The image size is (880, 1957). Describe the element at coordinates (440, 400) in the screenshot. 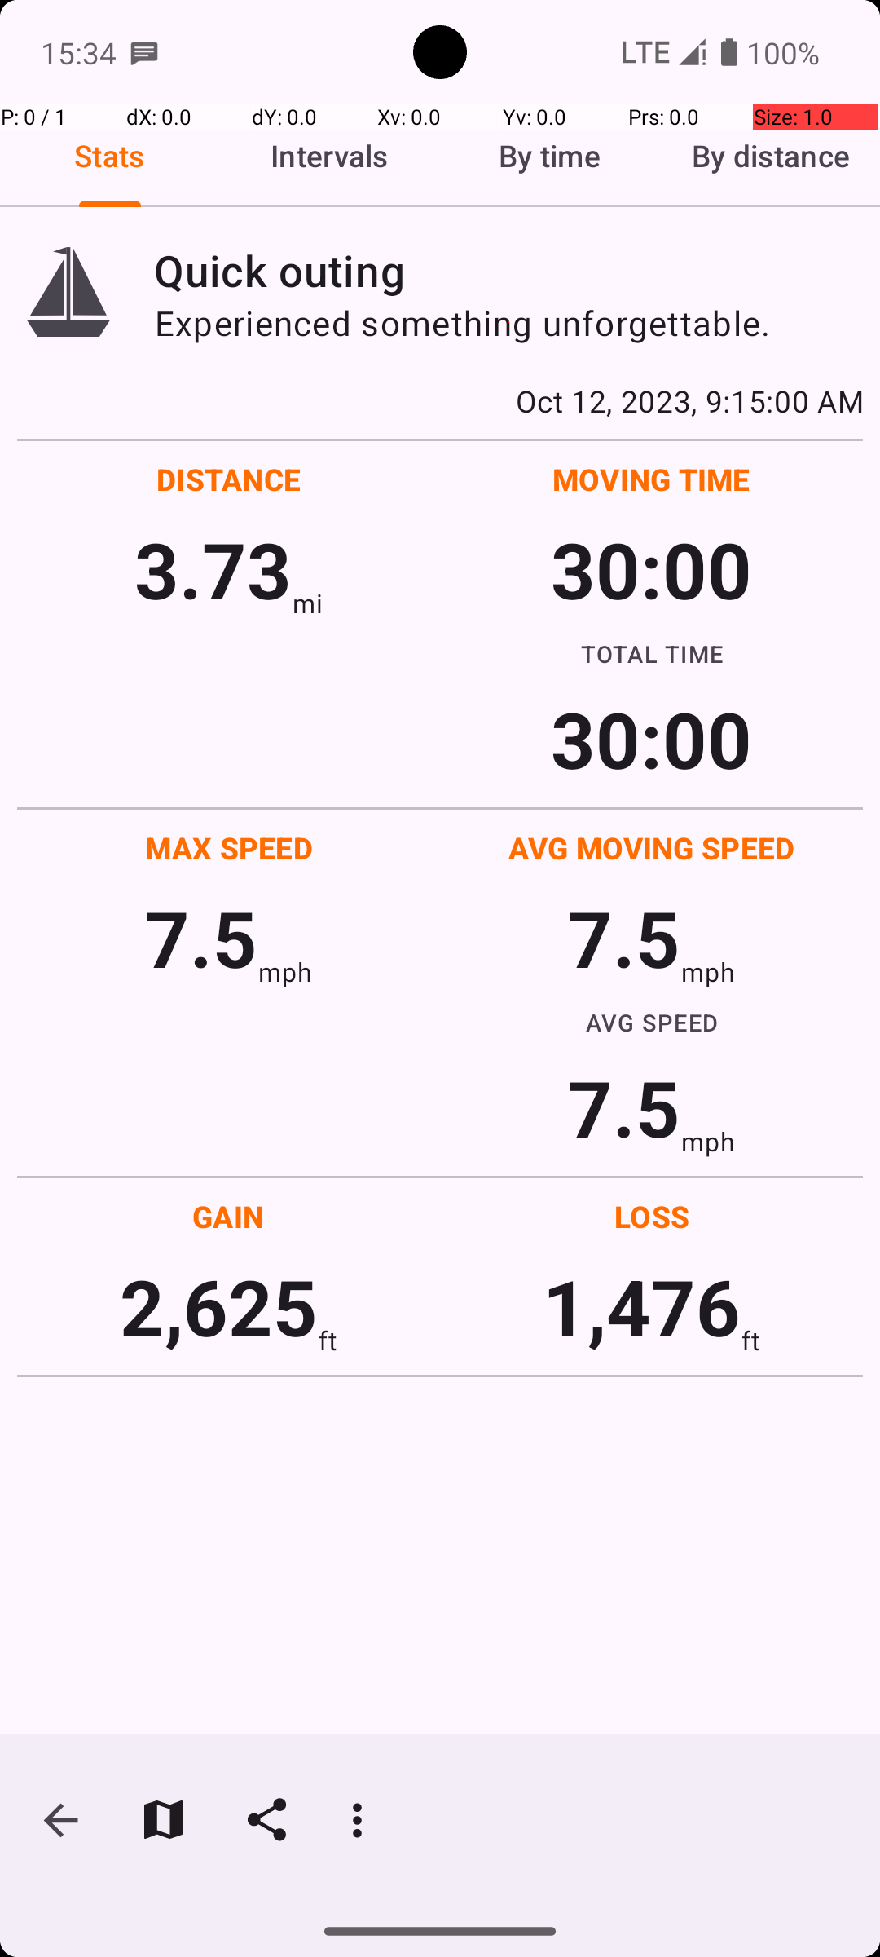

I see `Oct 12, 2023, 9:15:00 AM` at that location.